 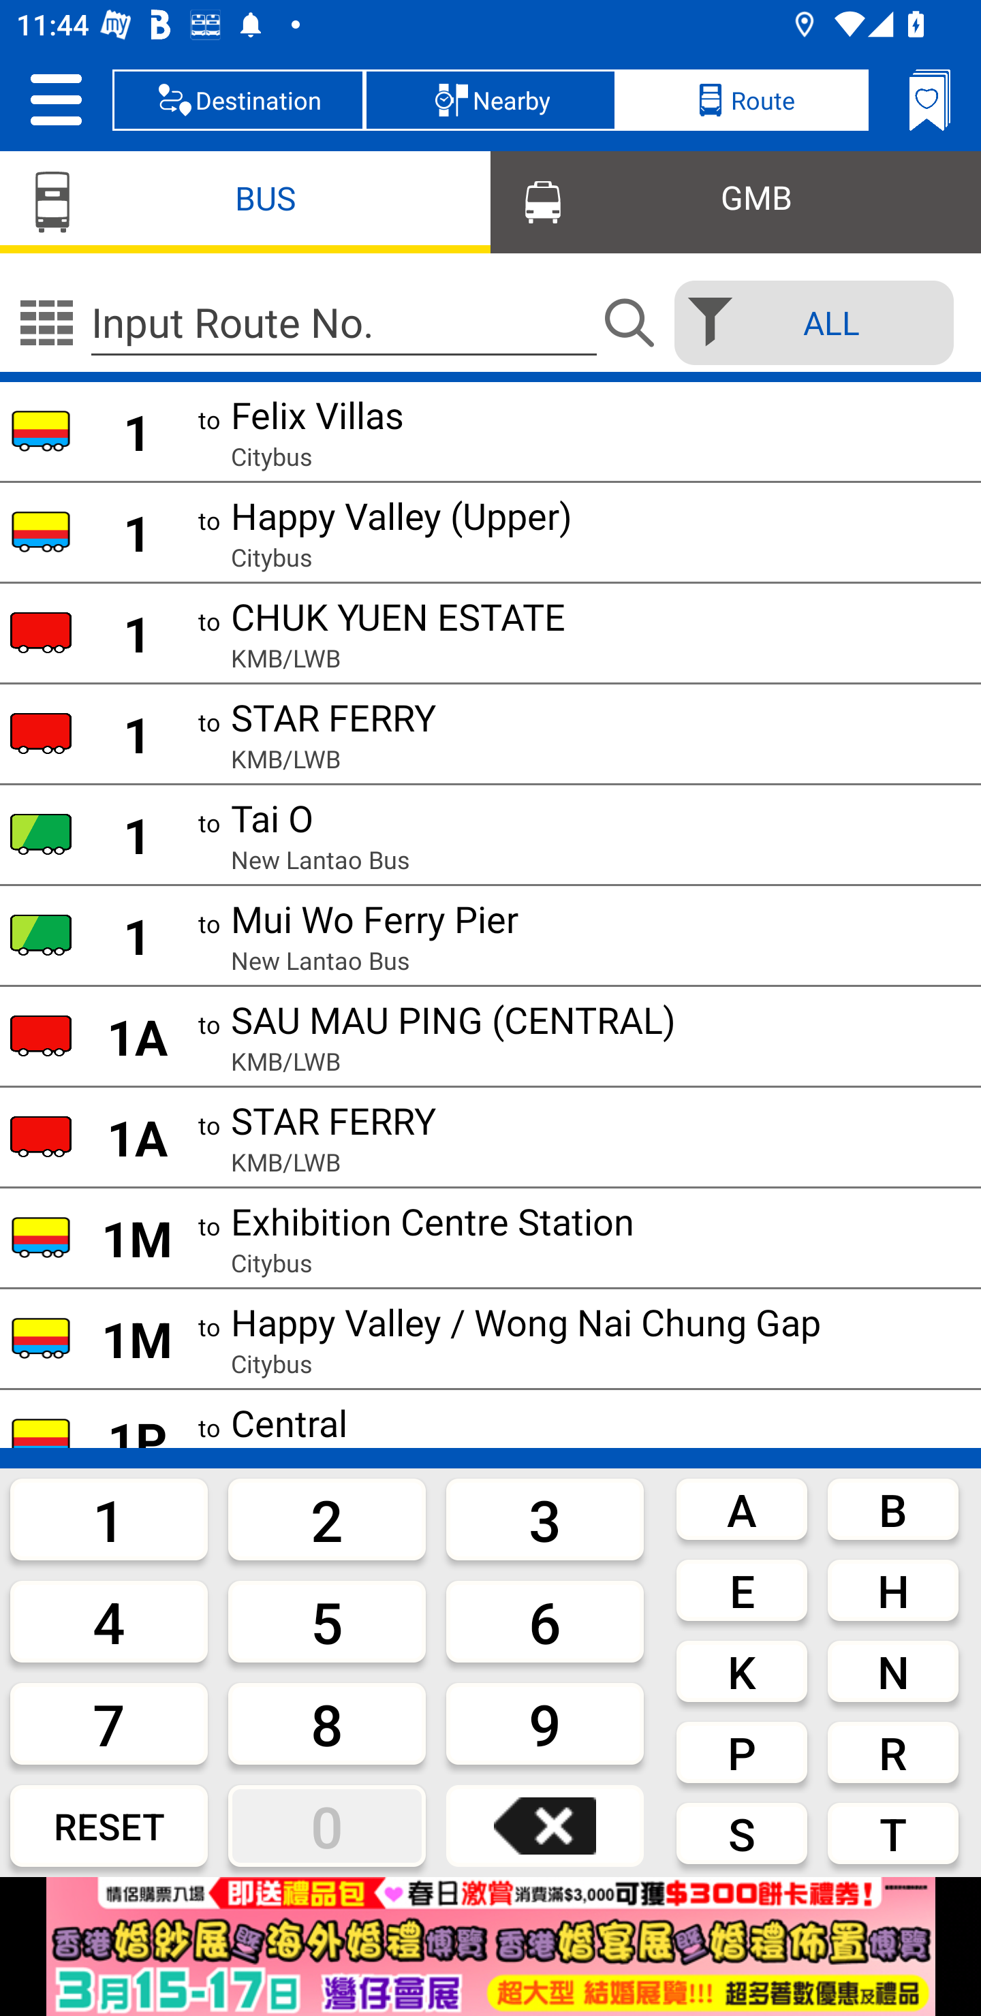 What do you see at coordinates (892, 1752) in the screenshot?
I see `R` at bounding box center [892, 1752].